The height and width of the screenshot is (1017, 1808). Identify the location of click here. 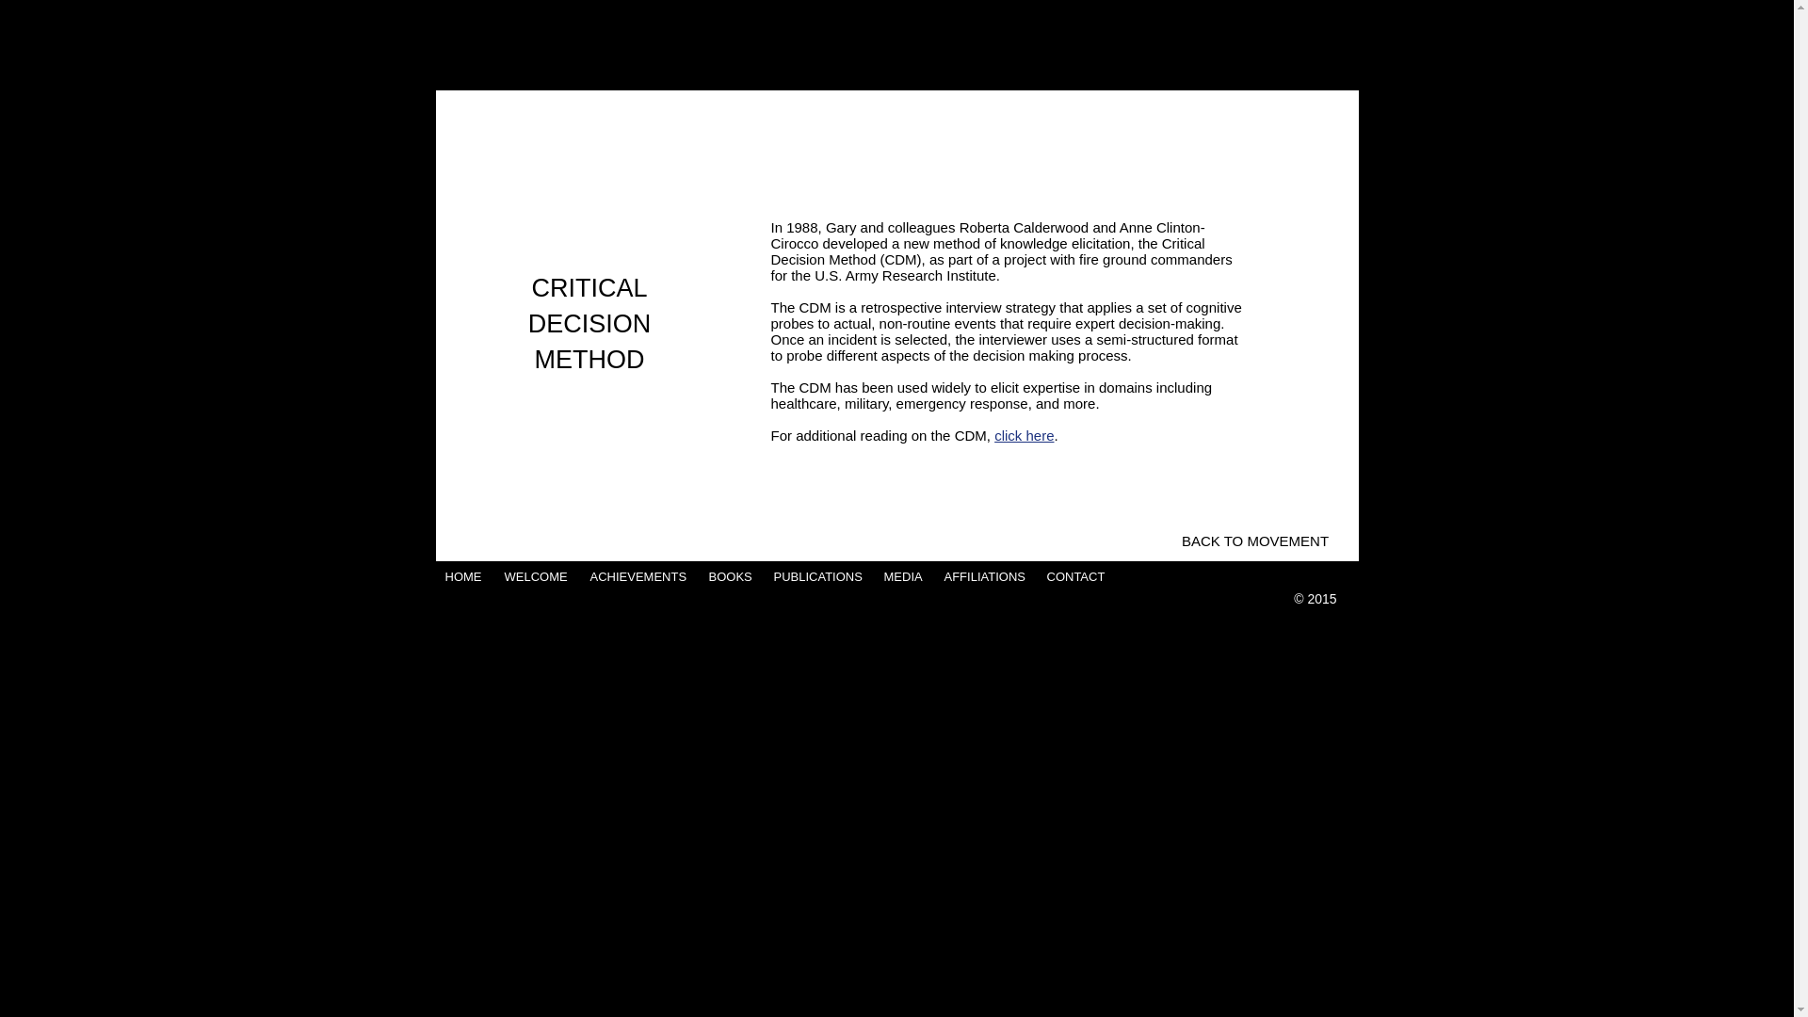
(1025, 435).